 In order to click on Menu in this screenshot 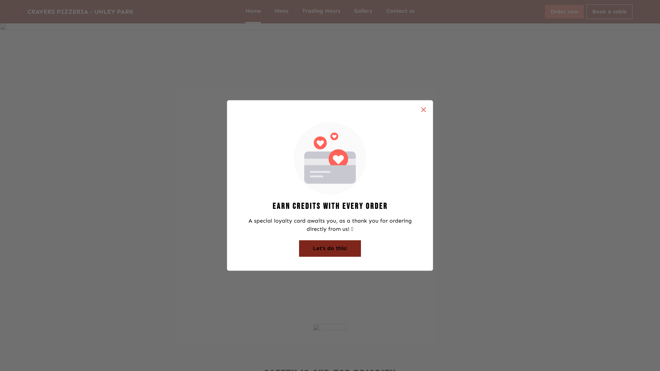, I will do `click(282, 12)`.